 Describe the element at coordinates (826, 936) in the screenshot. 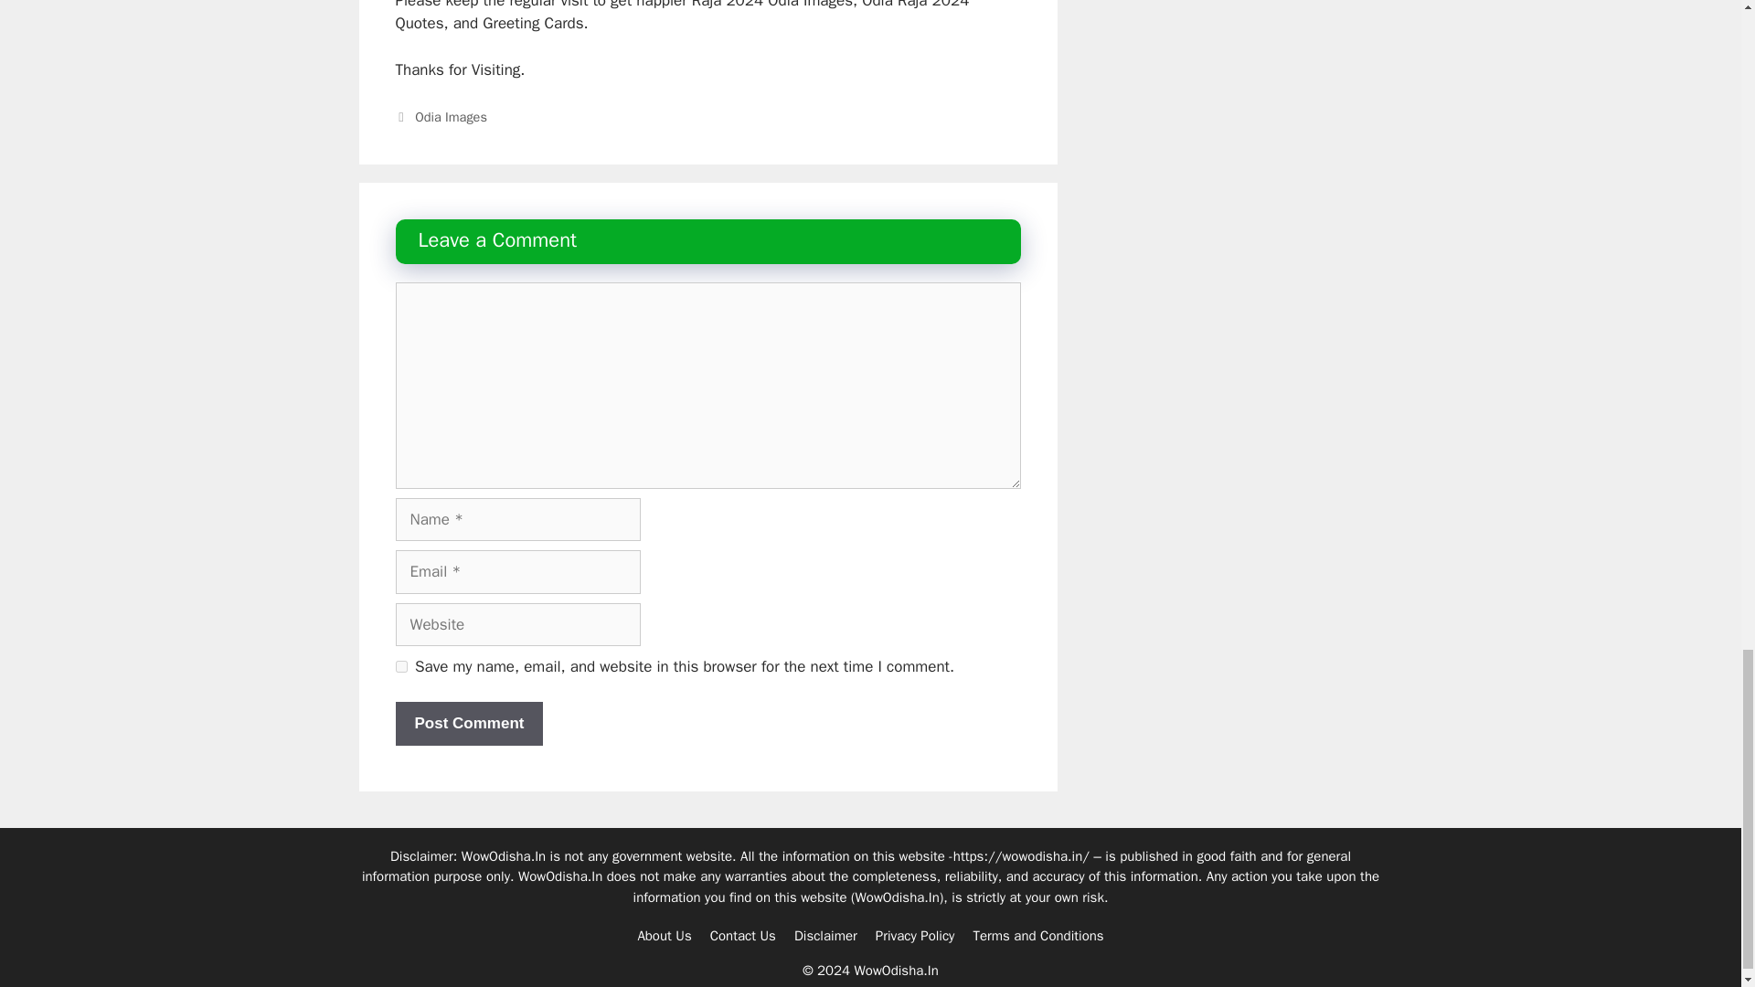

I see `Disclaimer` at that location.